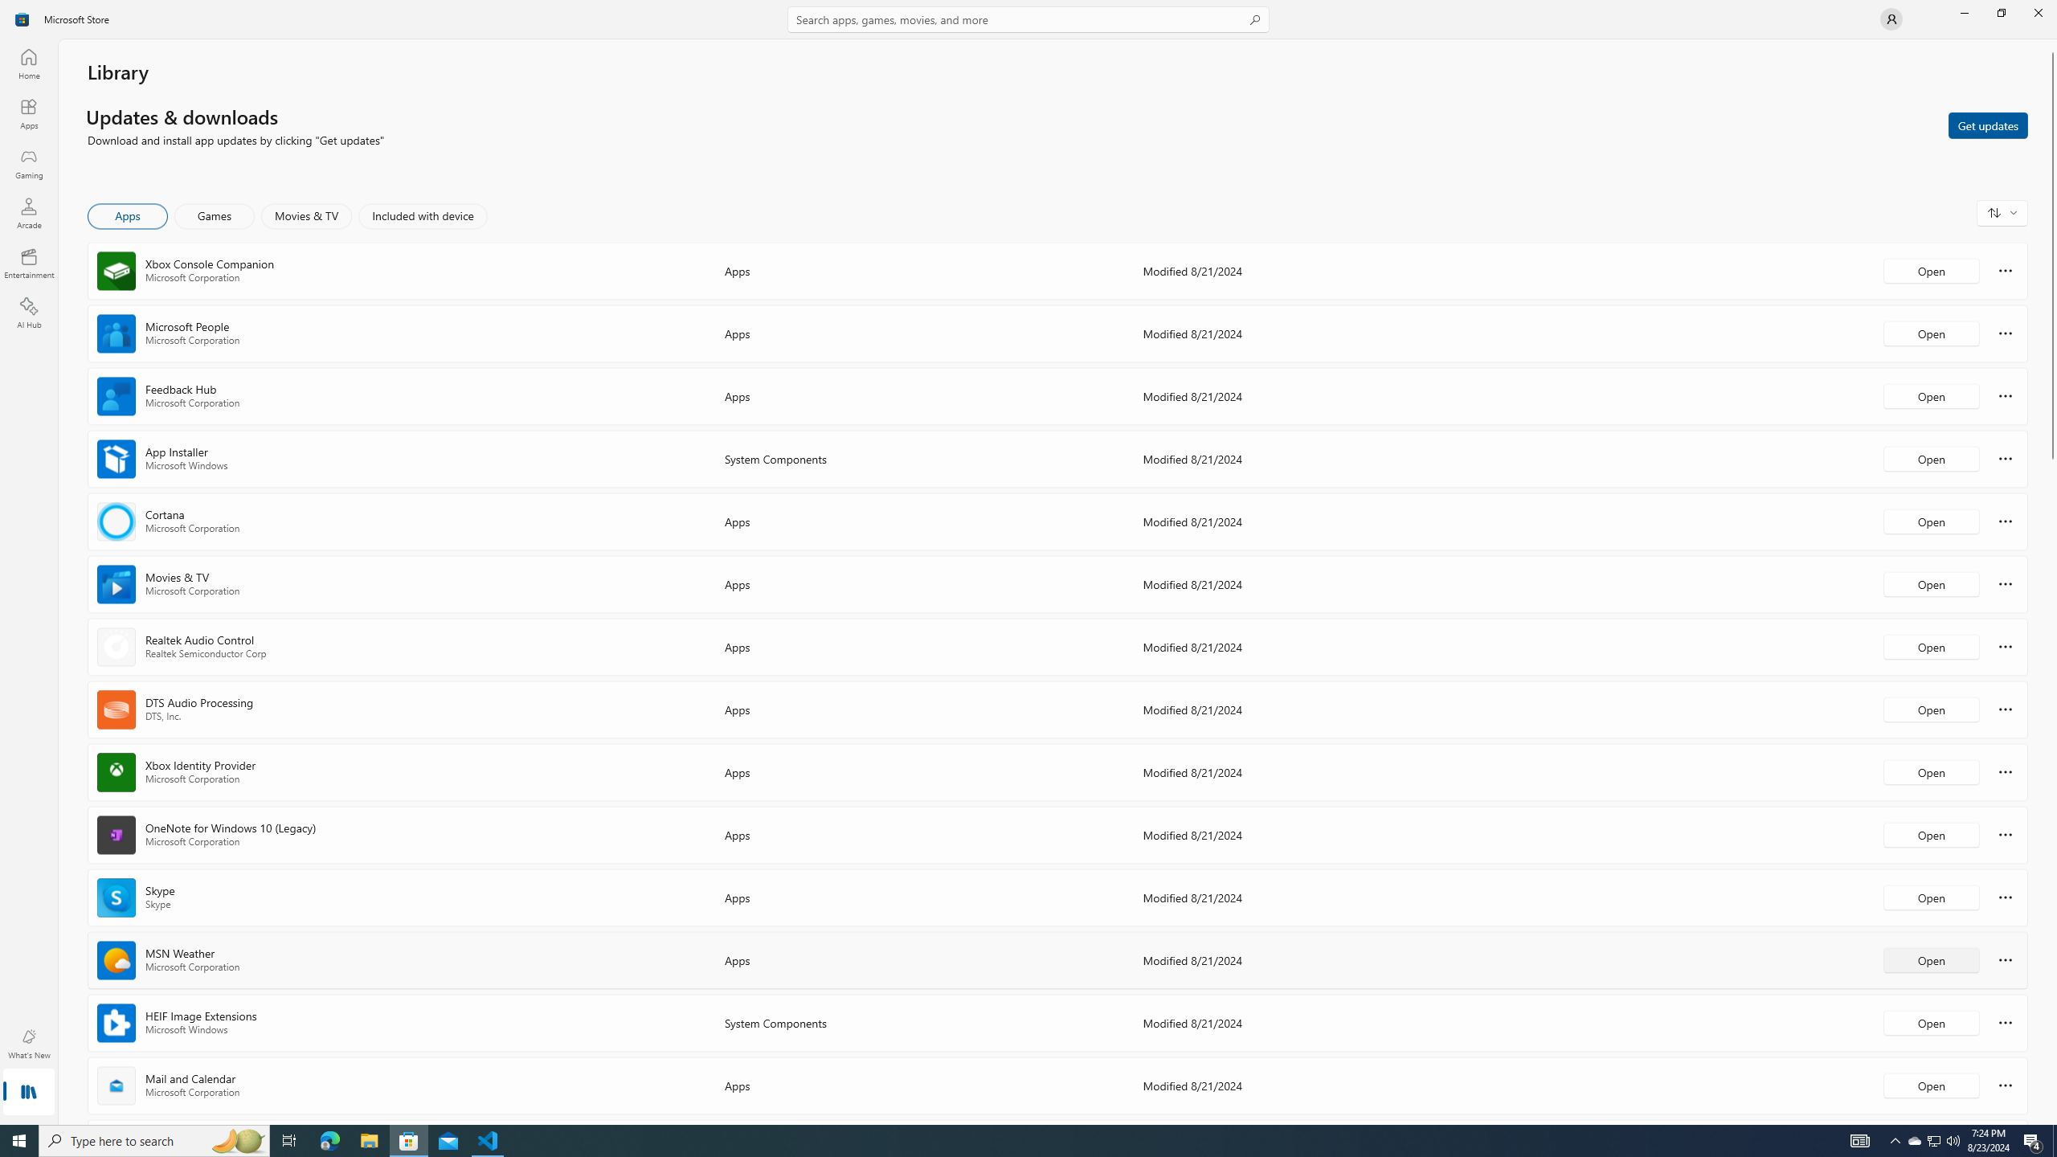 This screenshot has height=1157, width=2057. I want to click on Library, so click(29, 1094).